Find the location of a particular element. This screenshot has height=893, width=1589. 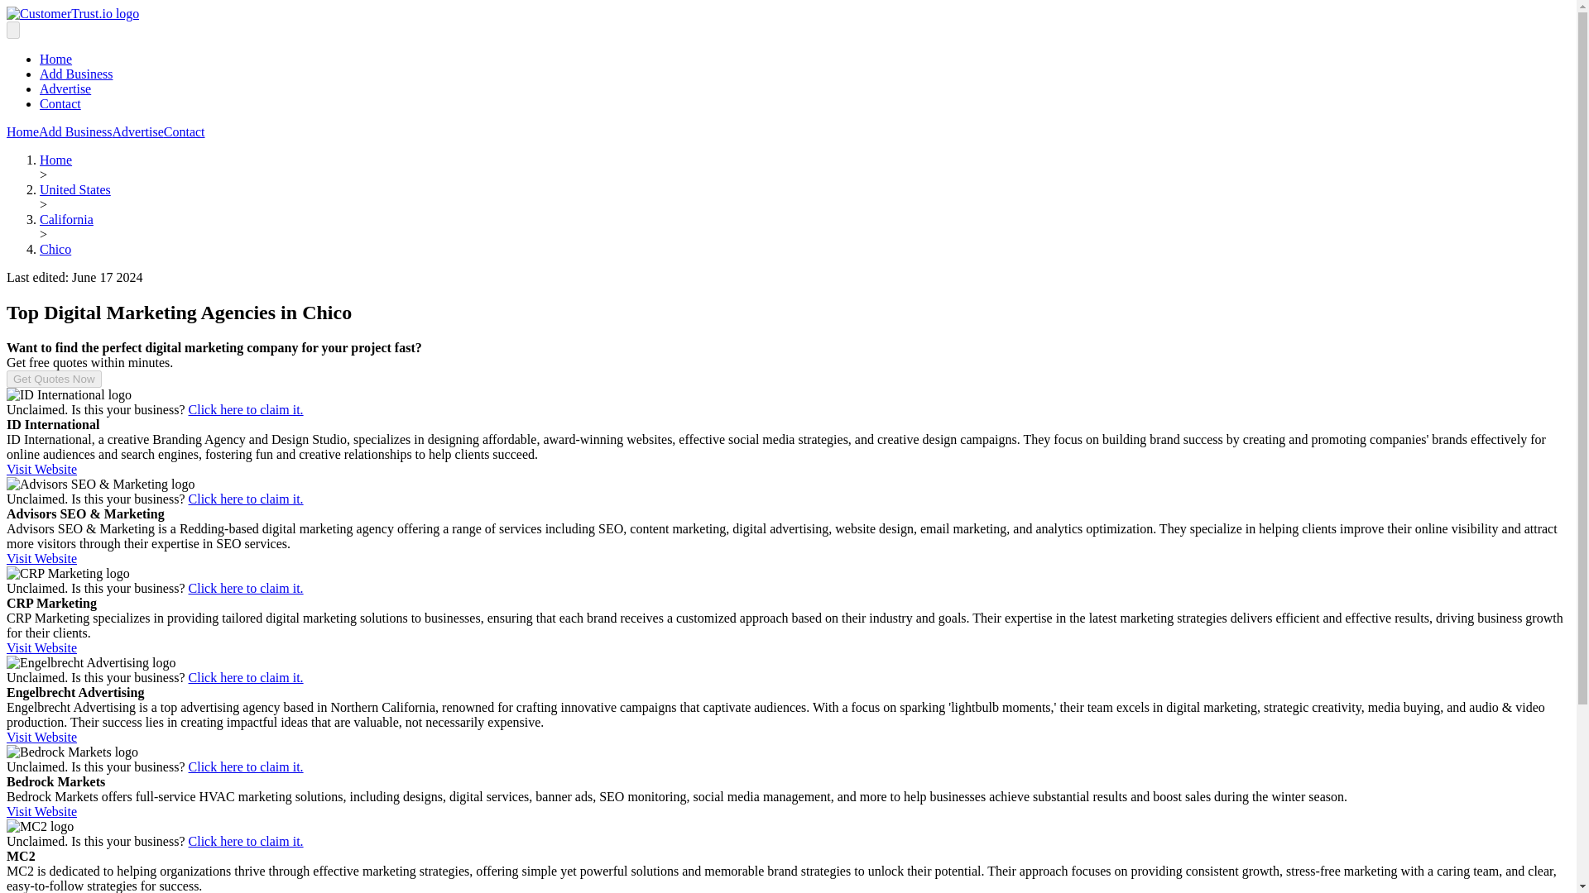

Advertise is located at coordinates (65, 88).